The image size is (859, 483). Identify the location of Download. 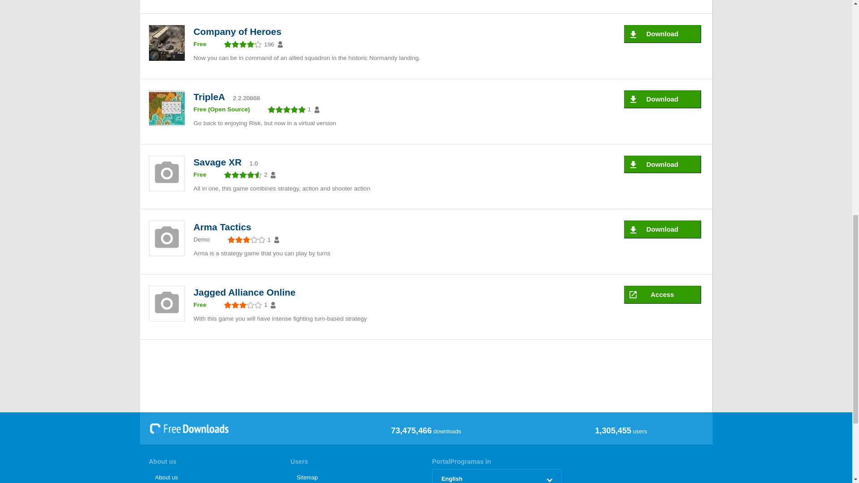
(662, 34).